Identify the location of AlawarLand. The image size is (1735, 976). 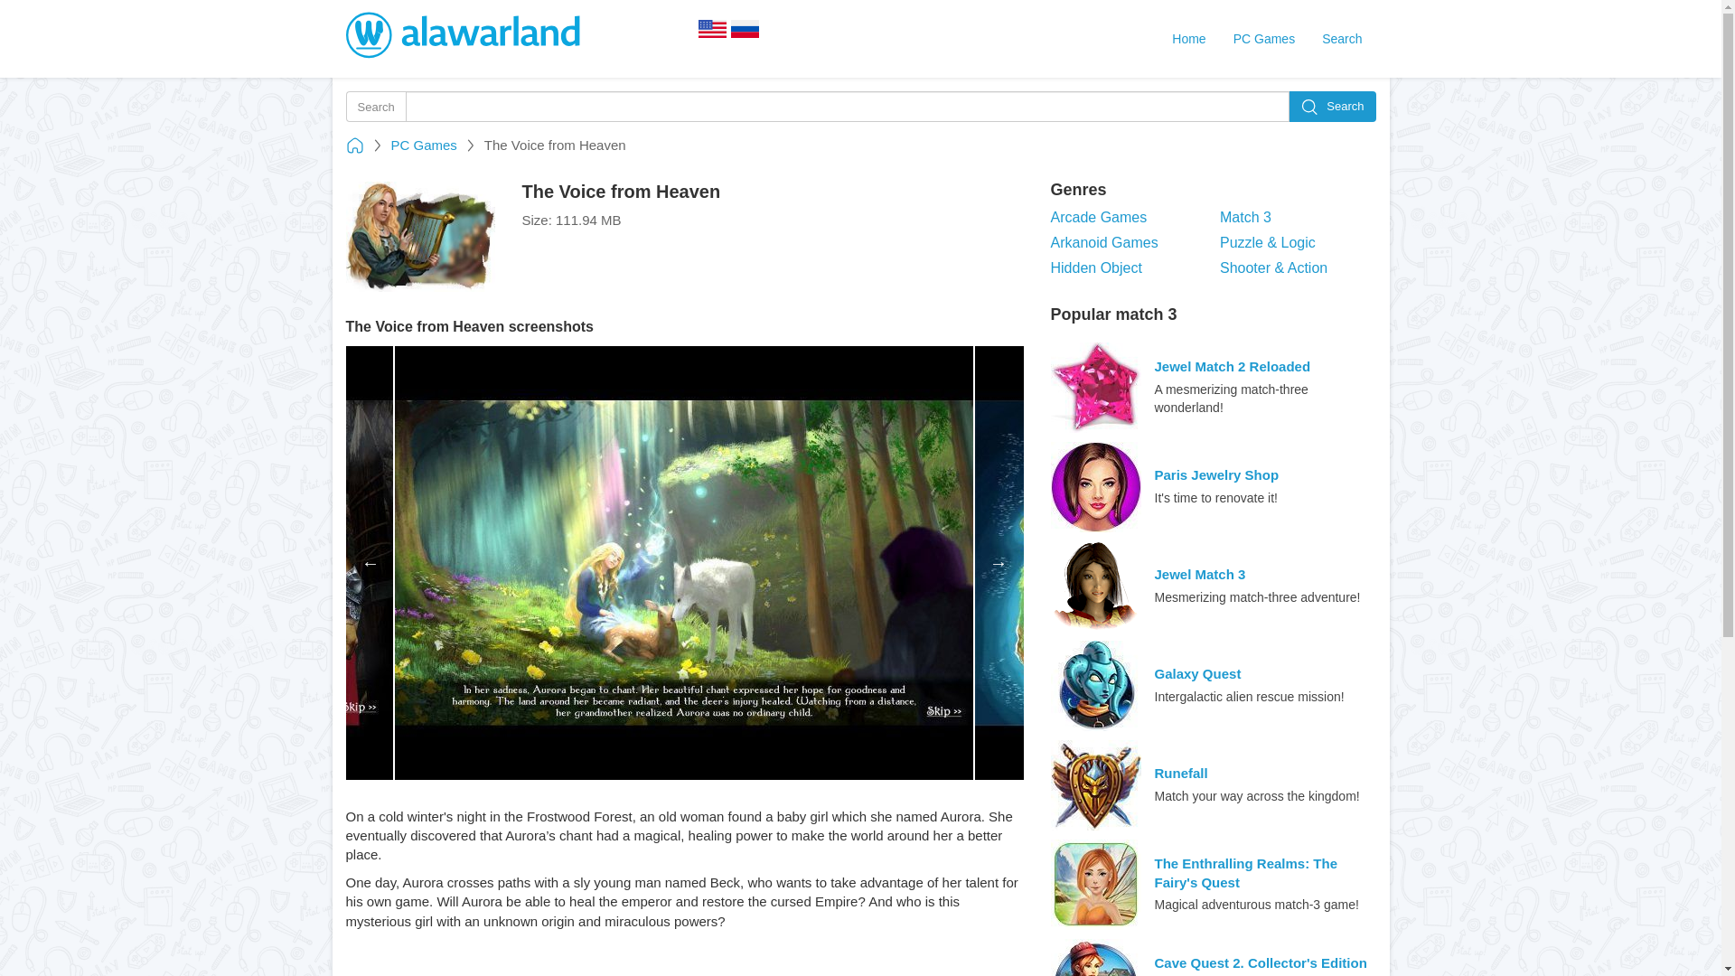
(464, 36).